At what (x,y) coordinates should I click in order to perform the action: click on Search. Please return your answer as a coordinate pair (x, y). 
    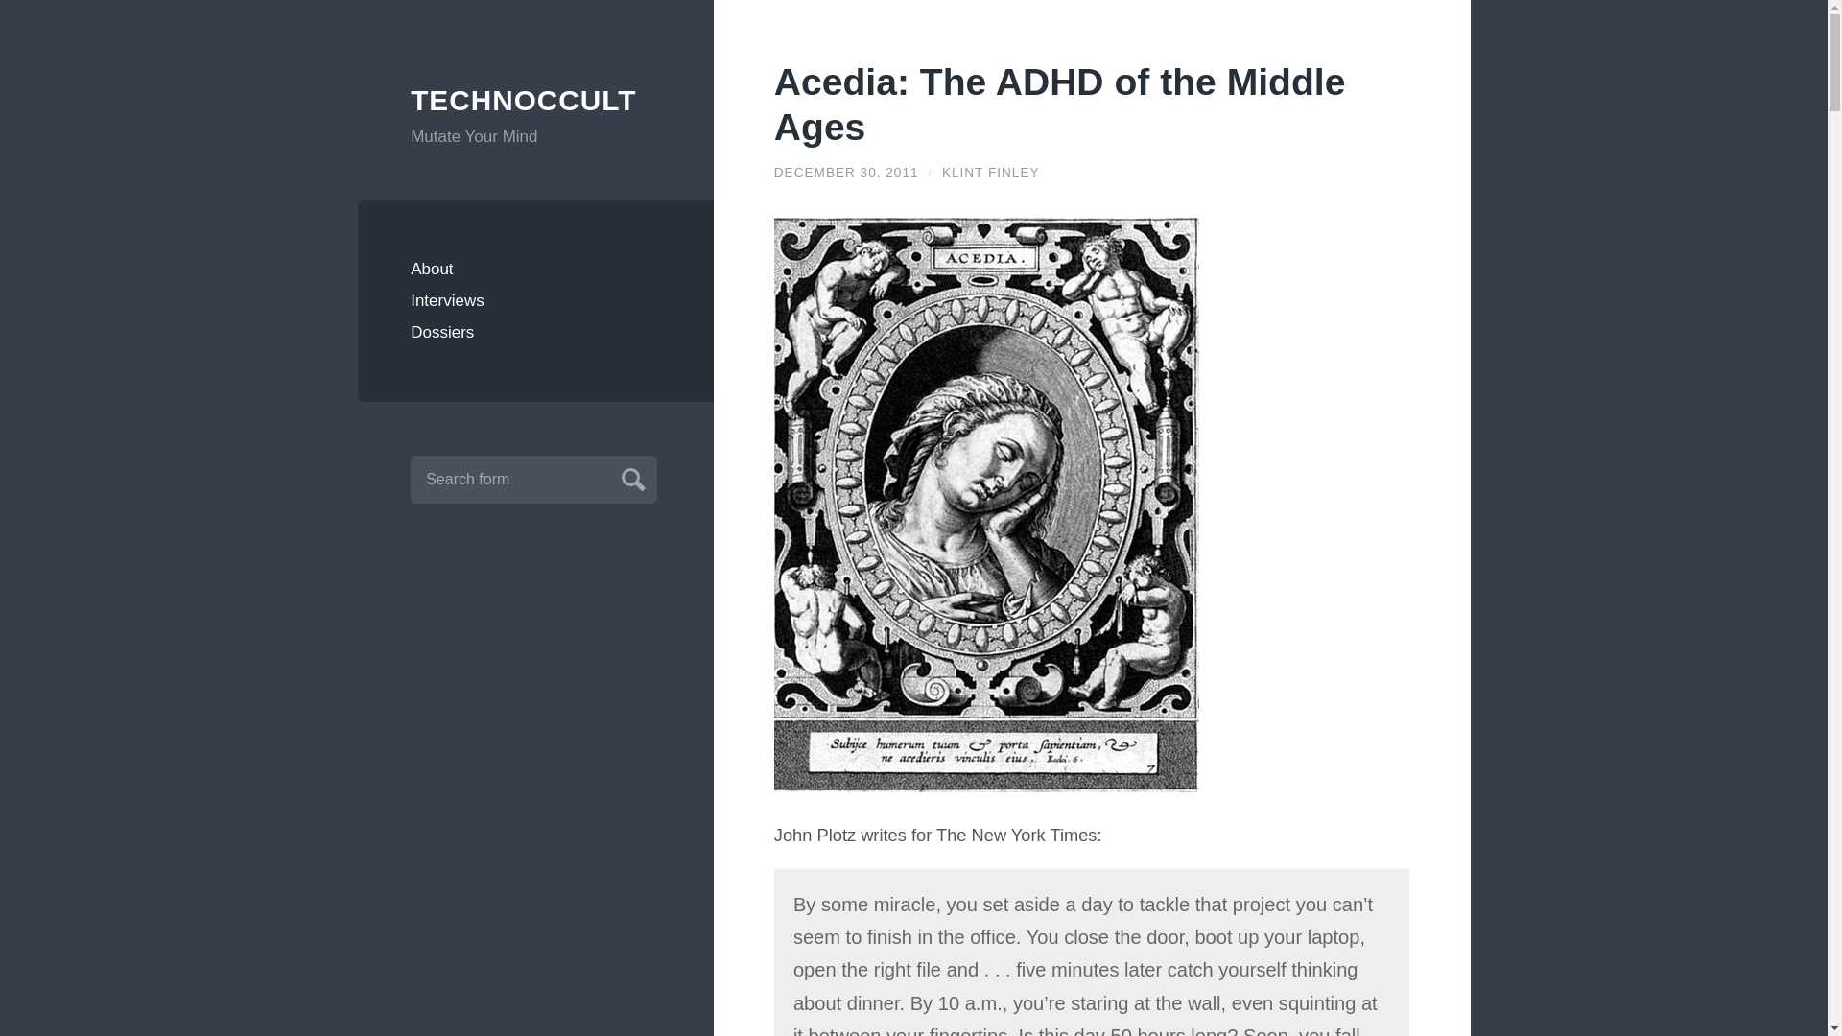
    Looking at the image, I should click on (630, 477).